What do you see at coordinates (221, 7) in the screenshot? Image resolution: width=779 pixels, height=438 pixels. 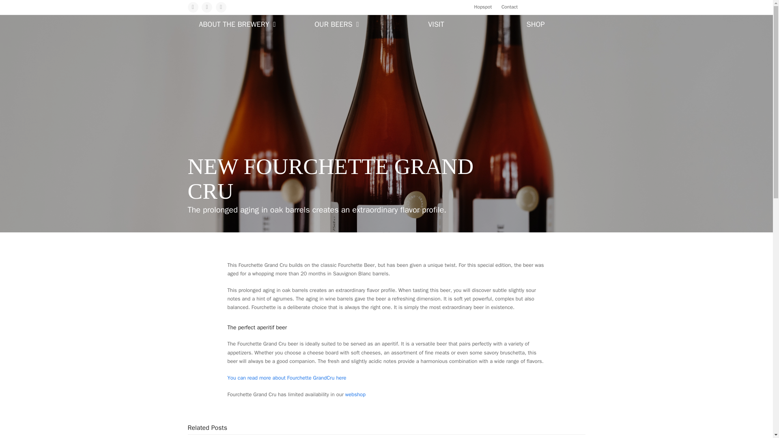 I see `LinkedIn` at bounding box center [221, 7].